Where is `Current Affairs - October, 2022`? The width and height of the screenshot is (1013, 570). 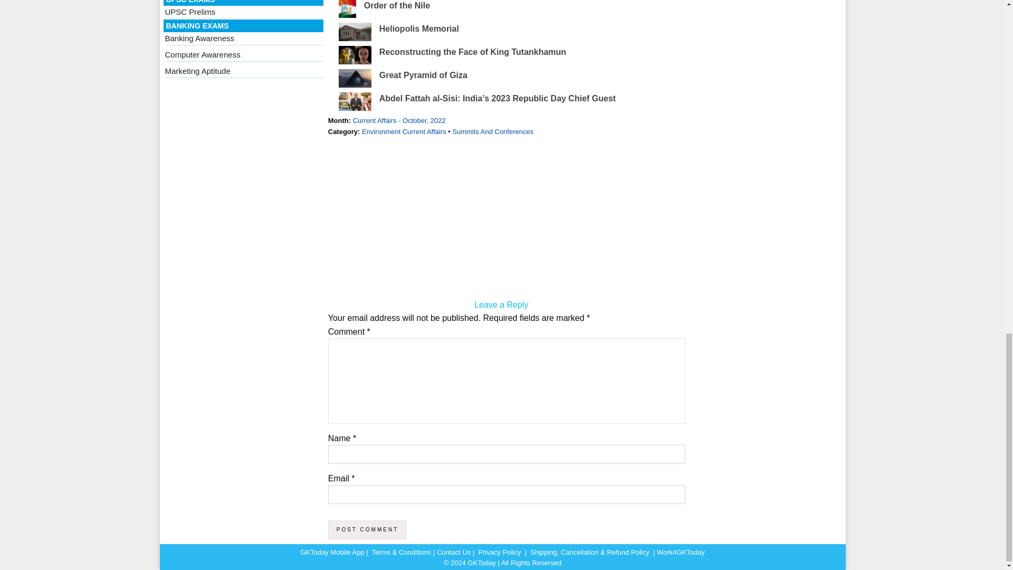 Current Affairs - October, 2022 is located at coordinates (399, 120).